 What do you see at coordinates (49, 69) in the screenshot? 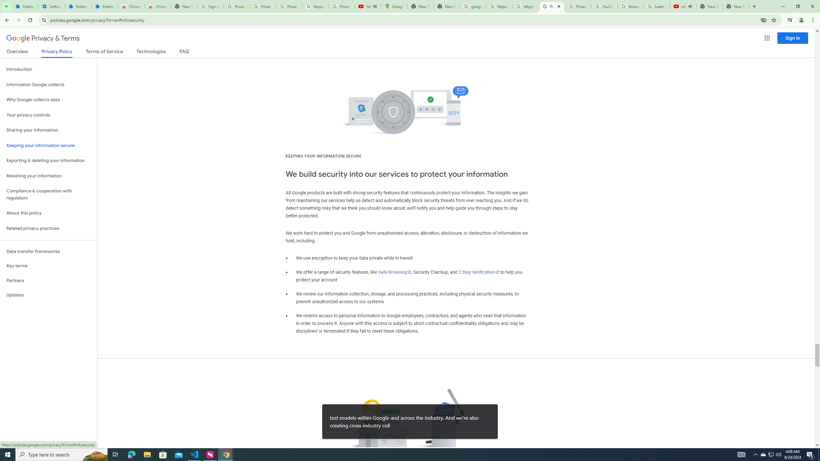
I see `Introduction` at bounding box center [49, 69].